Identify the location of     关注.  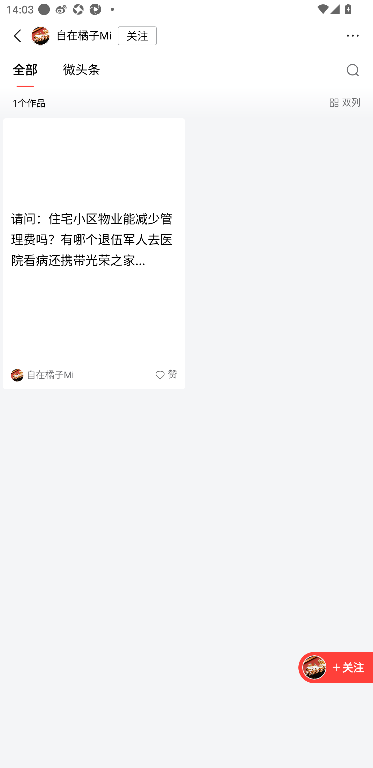
(348, 667).